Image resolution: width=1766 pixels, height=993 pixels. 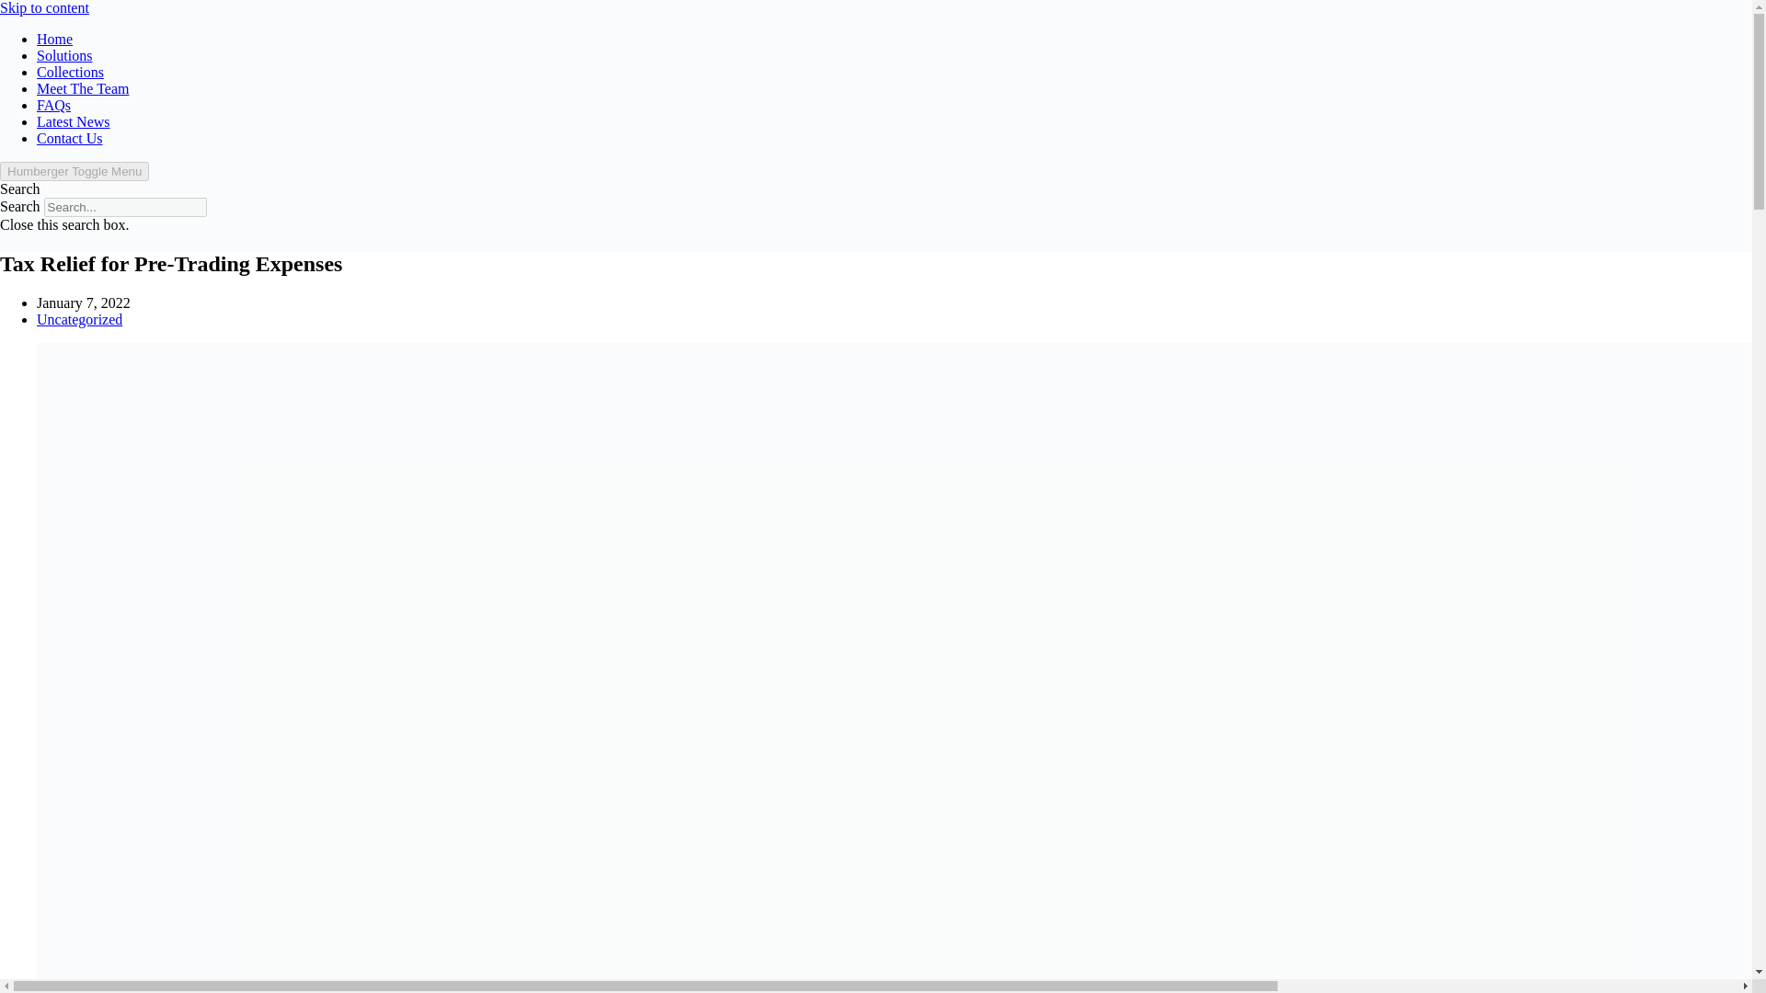 I want to click on Latest News, so click(x=74, y=121).